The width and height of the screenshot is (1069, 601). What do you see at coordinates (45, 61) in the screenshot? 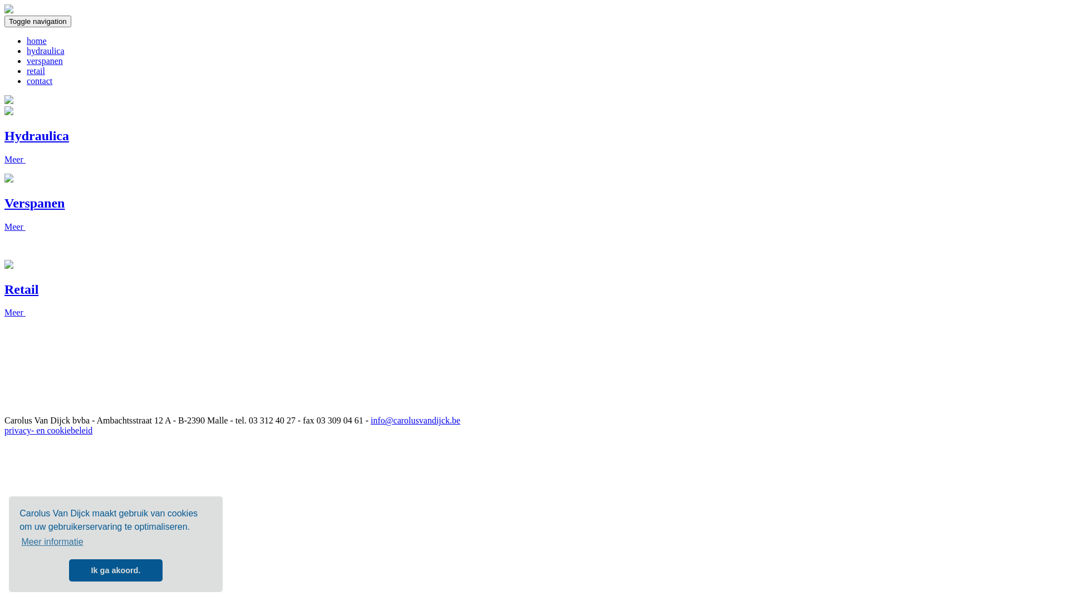
I see `verspanen` at bounding box center [45, 61].